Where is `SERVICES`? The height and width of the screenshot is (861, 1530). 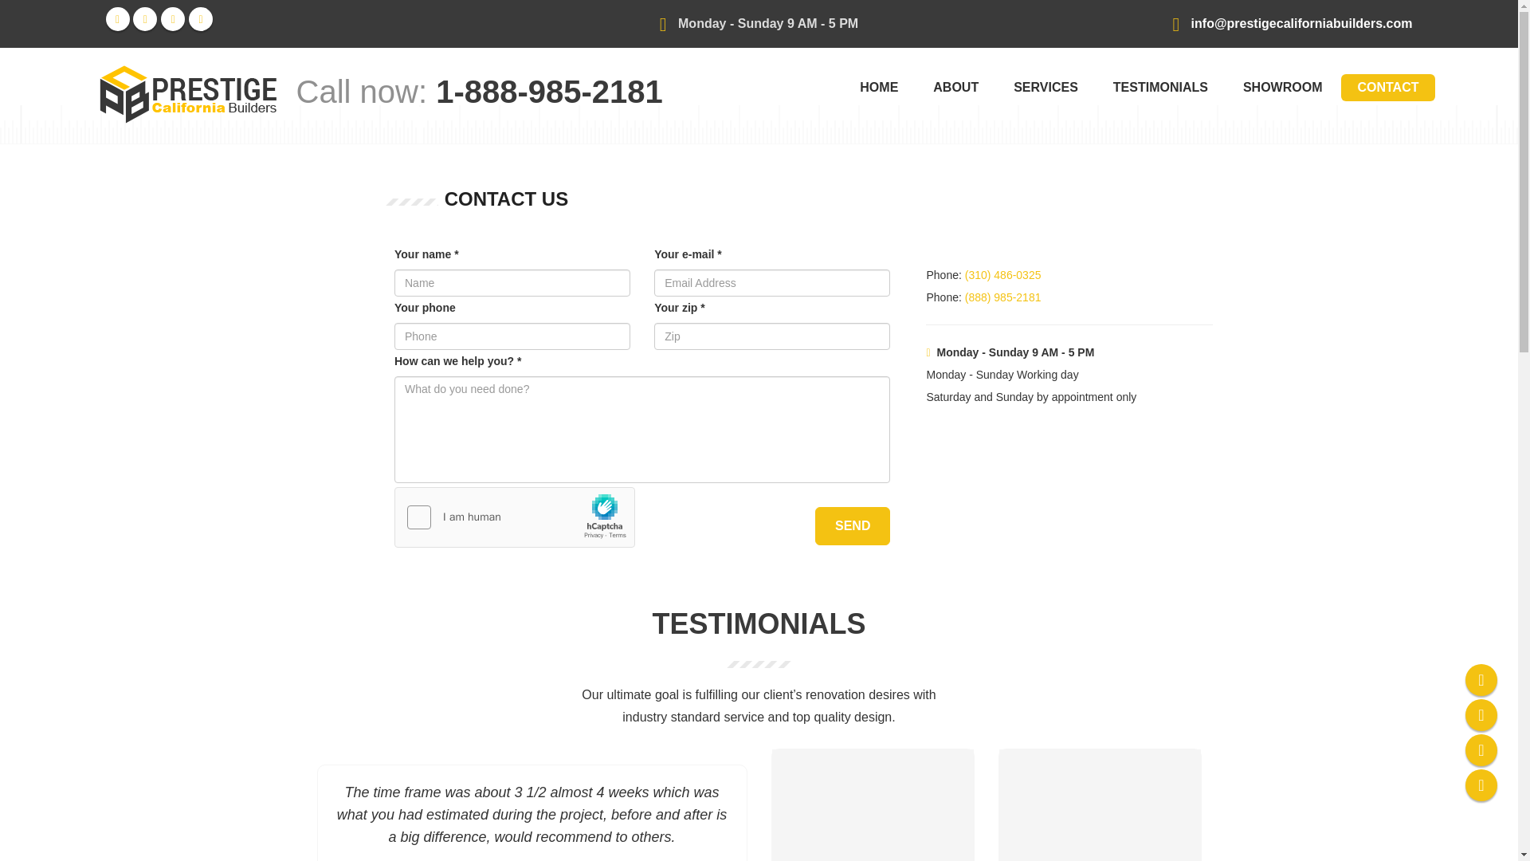 SERVICES is located at coordinates (1045, 88).